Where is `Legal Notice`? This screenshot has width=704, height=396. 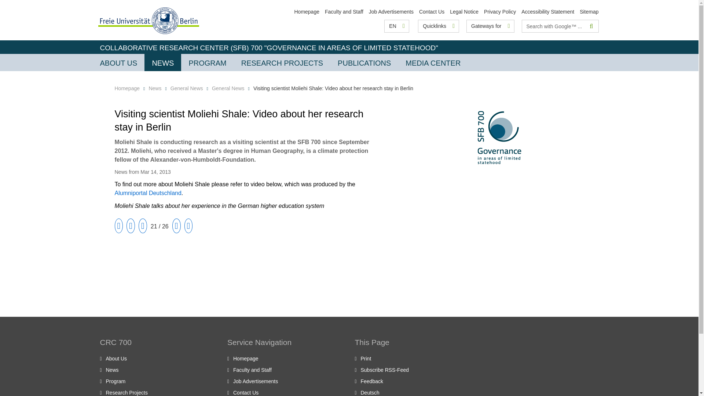
Legal Notice is located at coordinates (464, 11).